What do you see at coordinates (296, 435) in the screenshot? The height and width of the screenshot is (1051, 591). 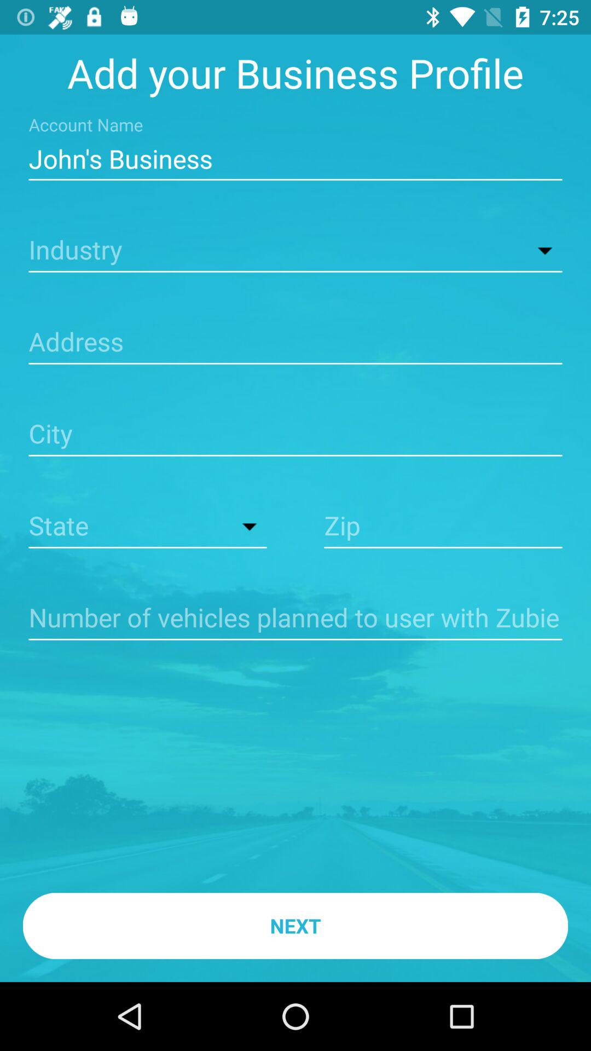 I see `enter city name` at bounding box center [296, 435].